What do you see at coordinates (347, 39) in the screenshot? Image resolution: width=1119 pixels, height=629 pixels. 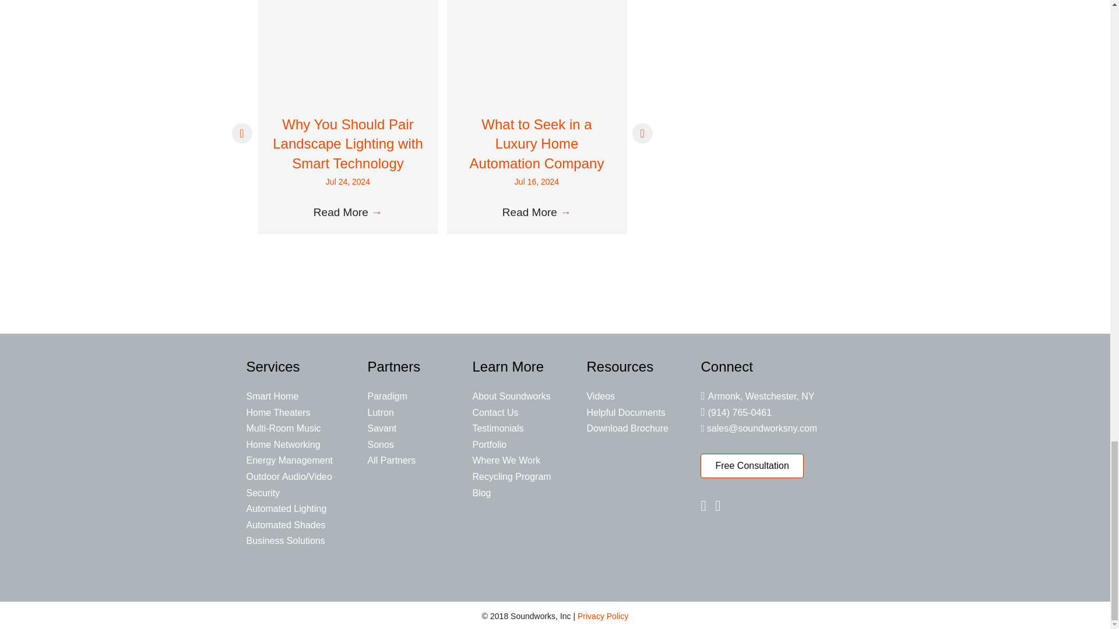 I see `Why You Should Pair Landscape Lighting with Smart Technology` at bounding box center [347, 39].